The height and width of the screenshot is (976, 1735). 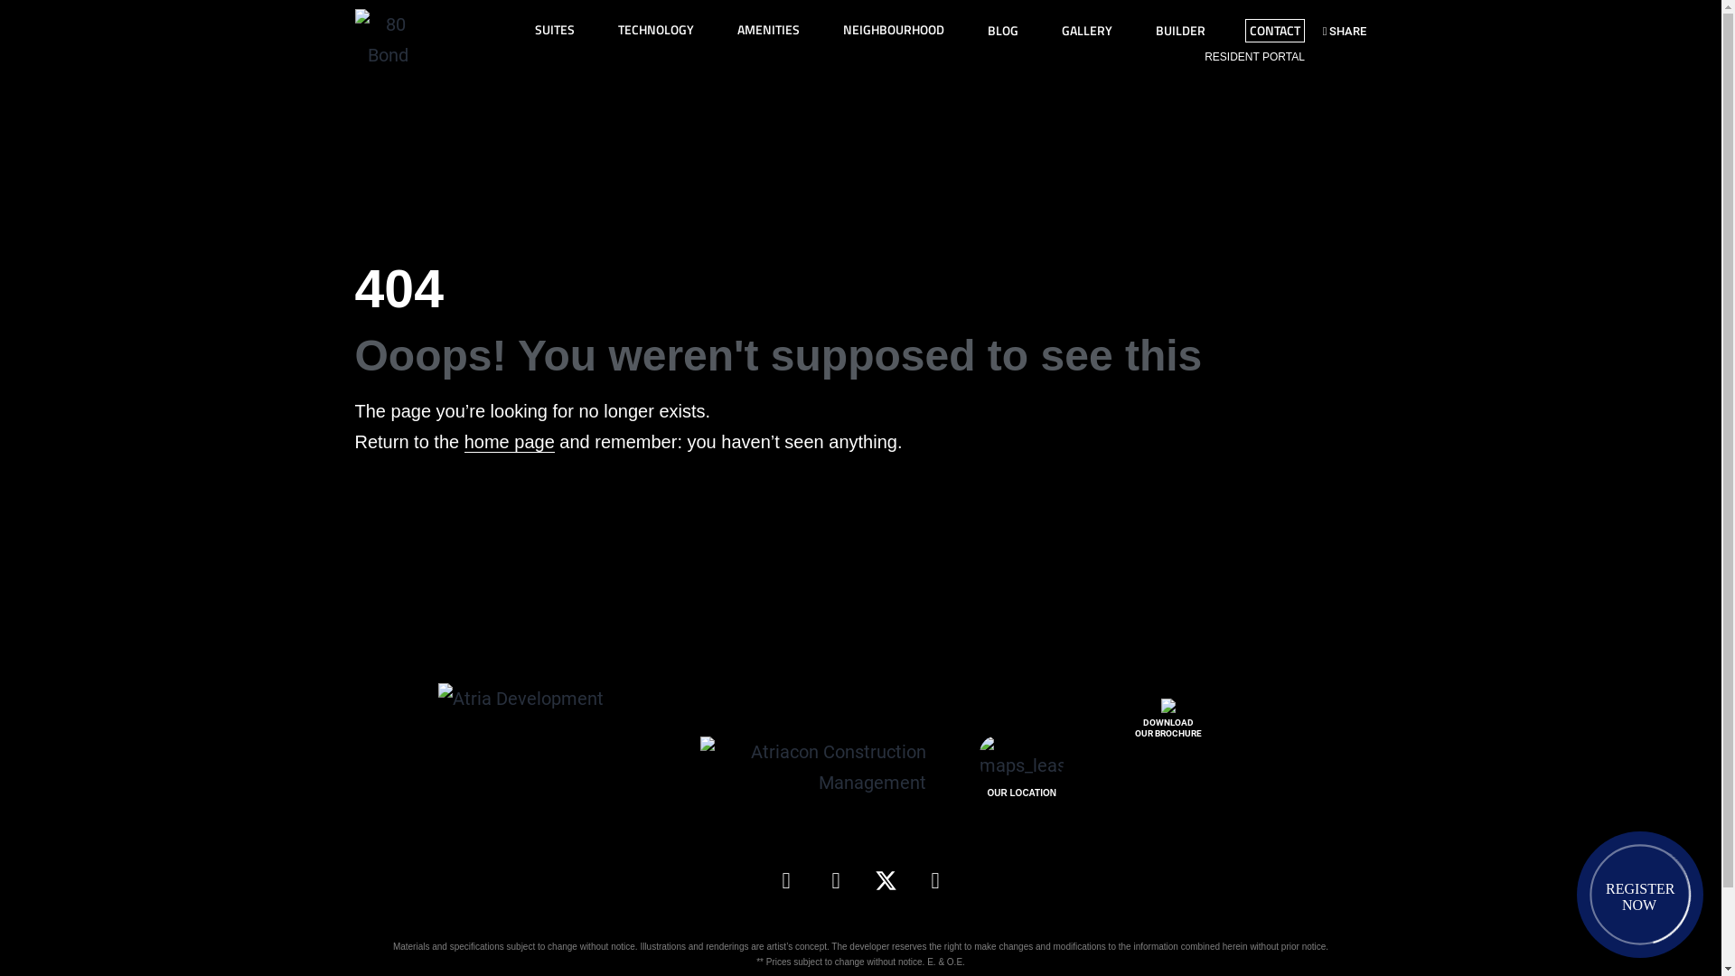 I want to click on home page, so click(x=510, y=443).